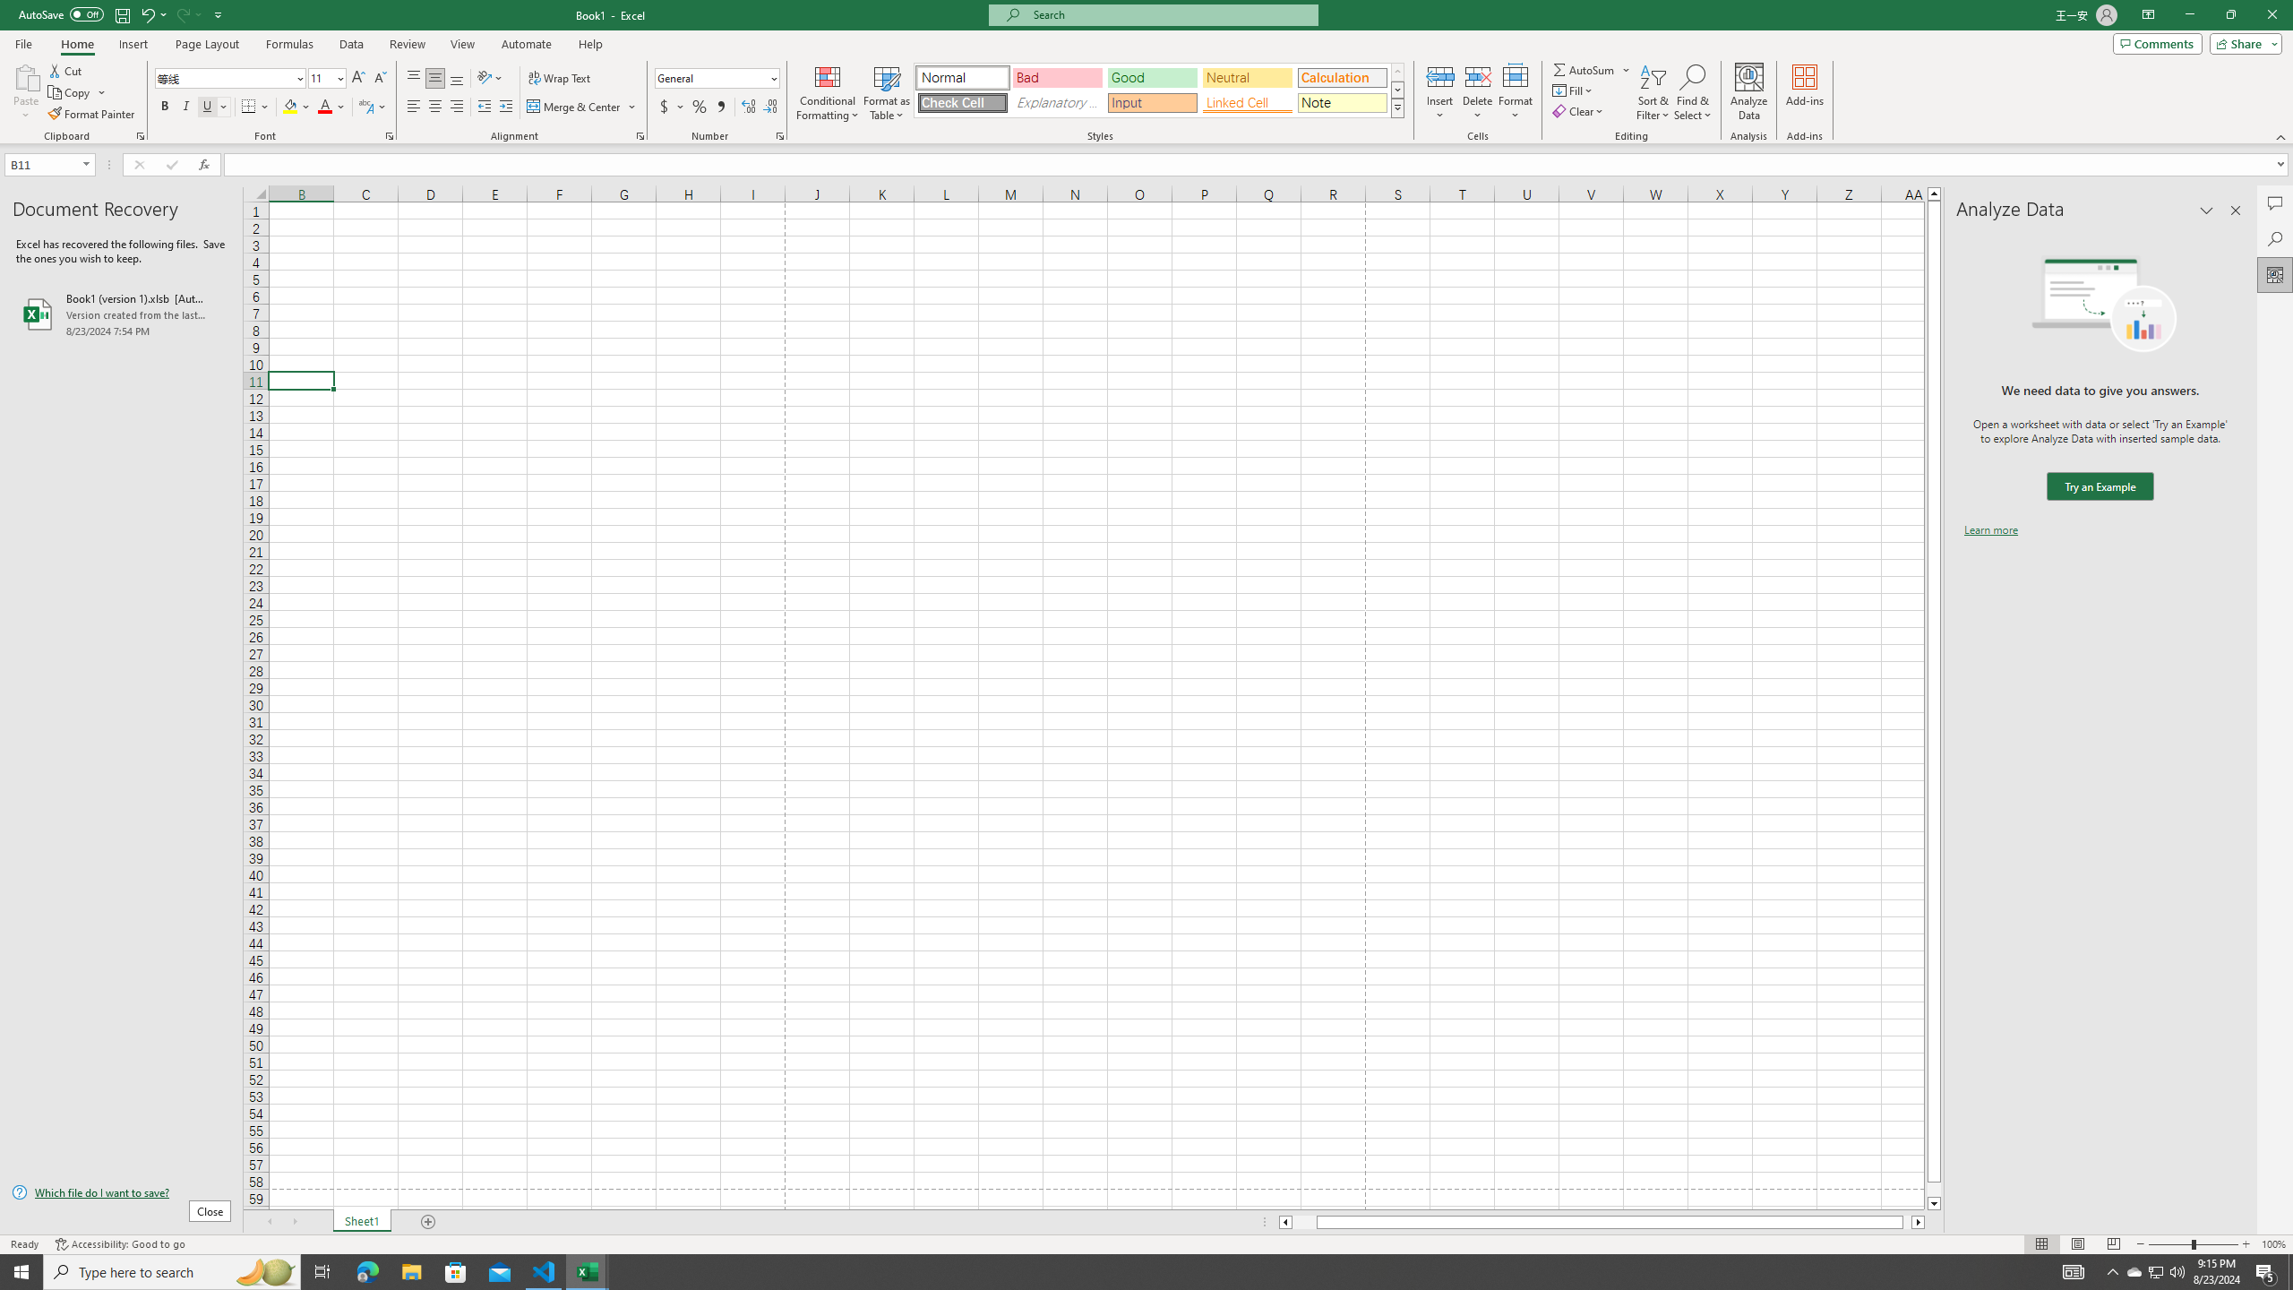 This screenshot has height=1290, width=2293. I want to click on AutomationID: CellStylesGallery, so click(1159, 90).